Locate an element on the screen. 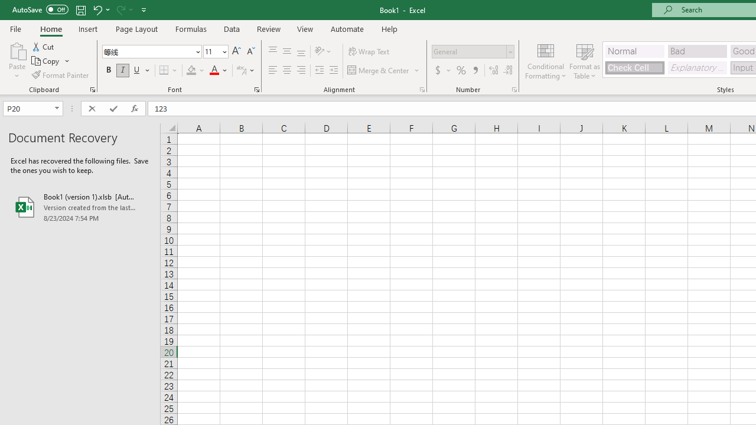  Font Color is located at coordinates (219, 71).